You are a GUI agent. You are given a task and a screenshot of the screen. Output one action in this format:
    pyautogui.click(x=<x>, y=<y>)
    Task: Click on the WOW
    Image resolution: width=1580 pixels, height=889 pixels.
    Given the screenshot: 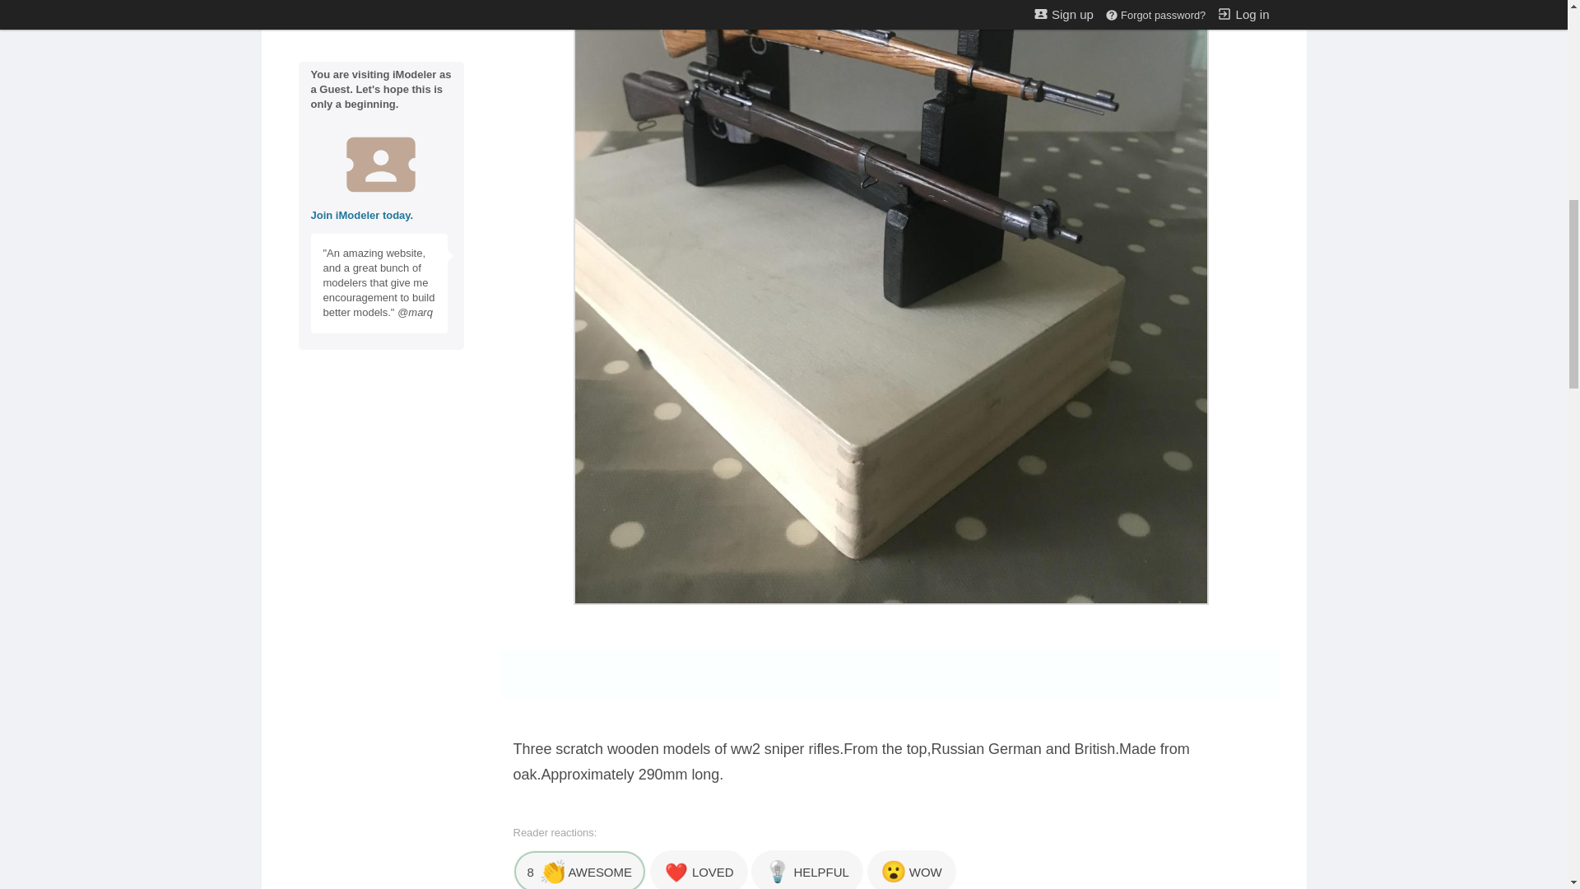 What is the action you would take?
    pyautogui.click(x=912, y=869)
    